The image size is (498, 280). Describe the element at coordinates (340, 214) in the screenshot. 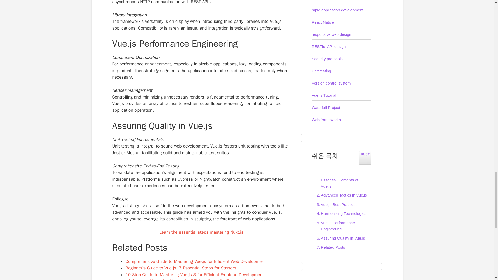

I see `Harmonizing Technologies` at that location.